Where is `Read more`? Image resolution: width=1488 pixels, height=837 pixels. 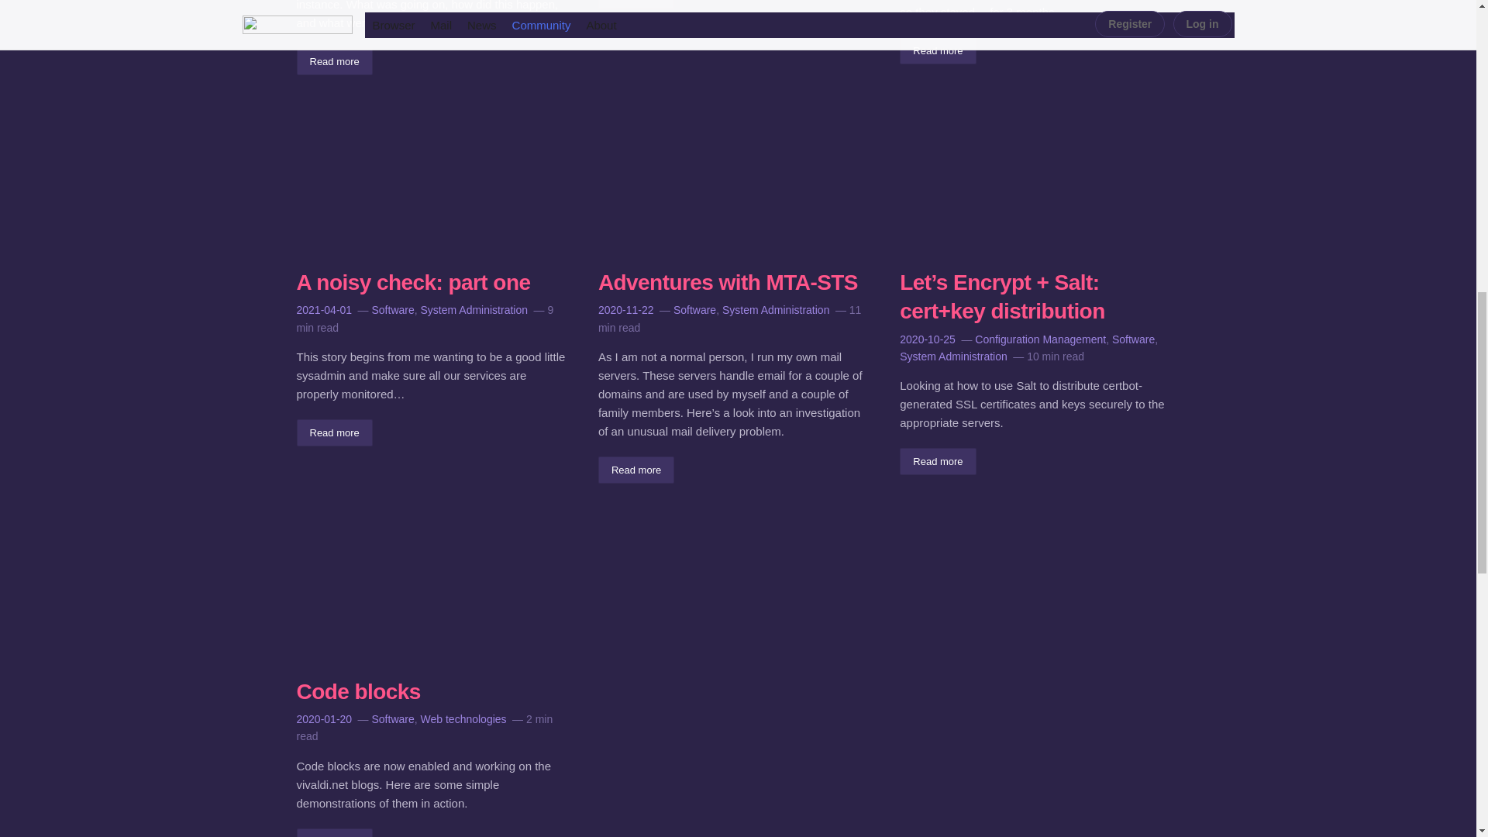
Read more is located at coordinates (635, 470).